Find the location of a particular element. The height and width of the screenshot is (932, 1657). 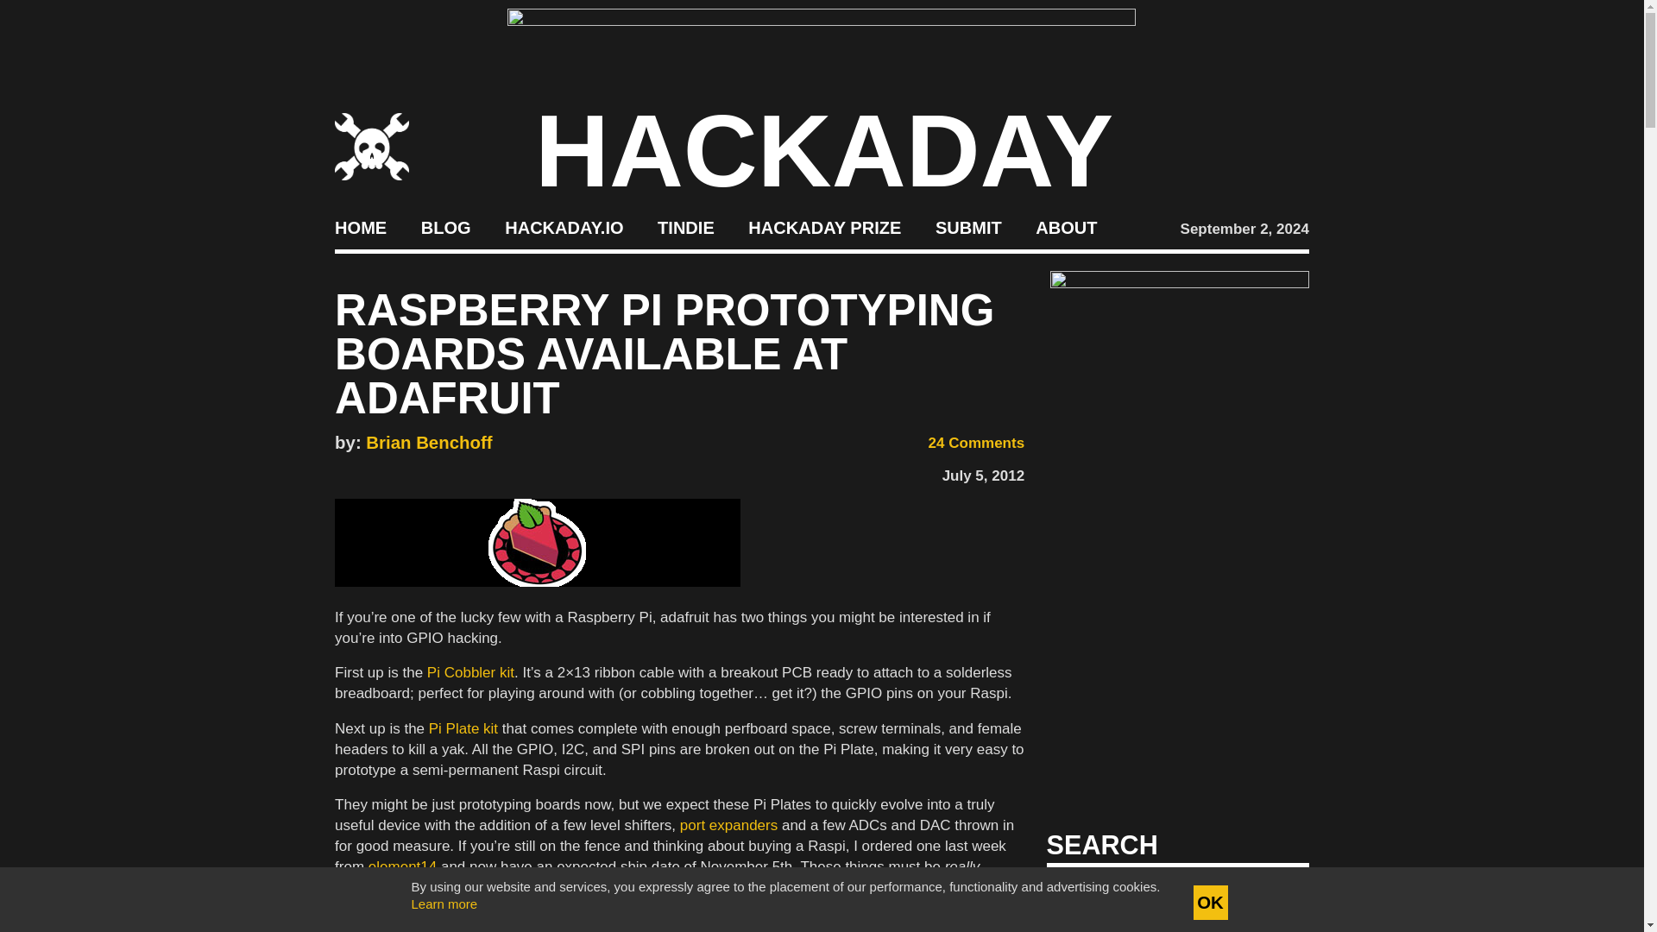

HOME is located at coordinates (360, 228).